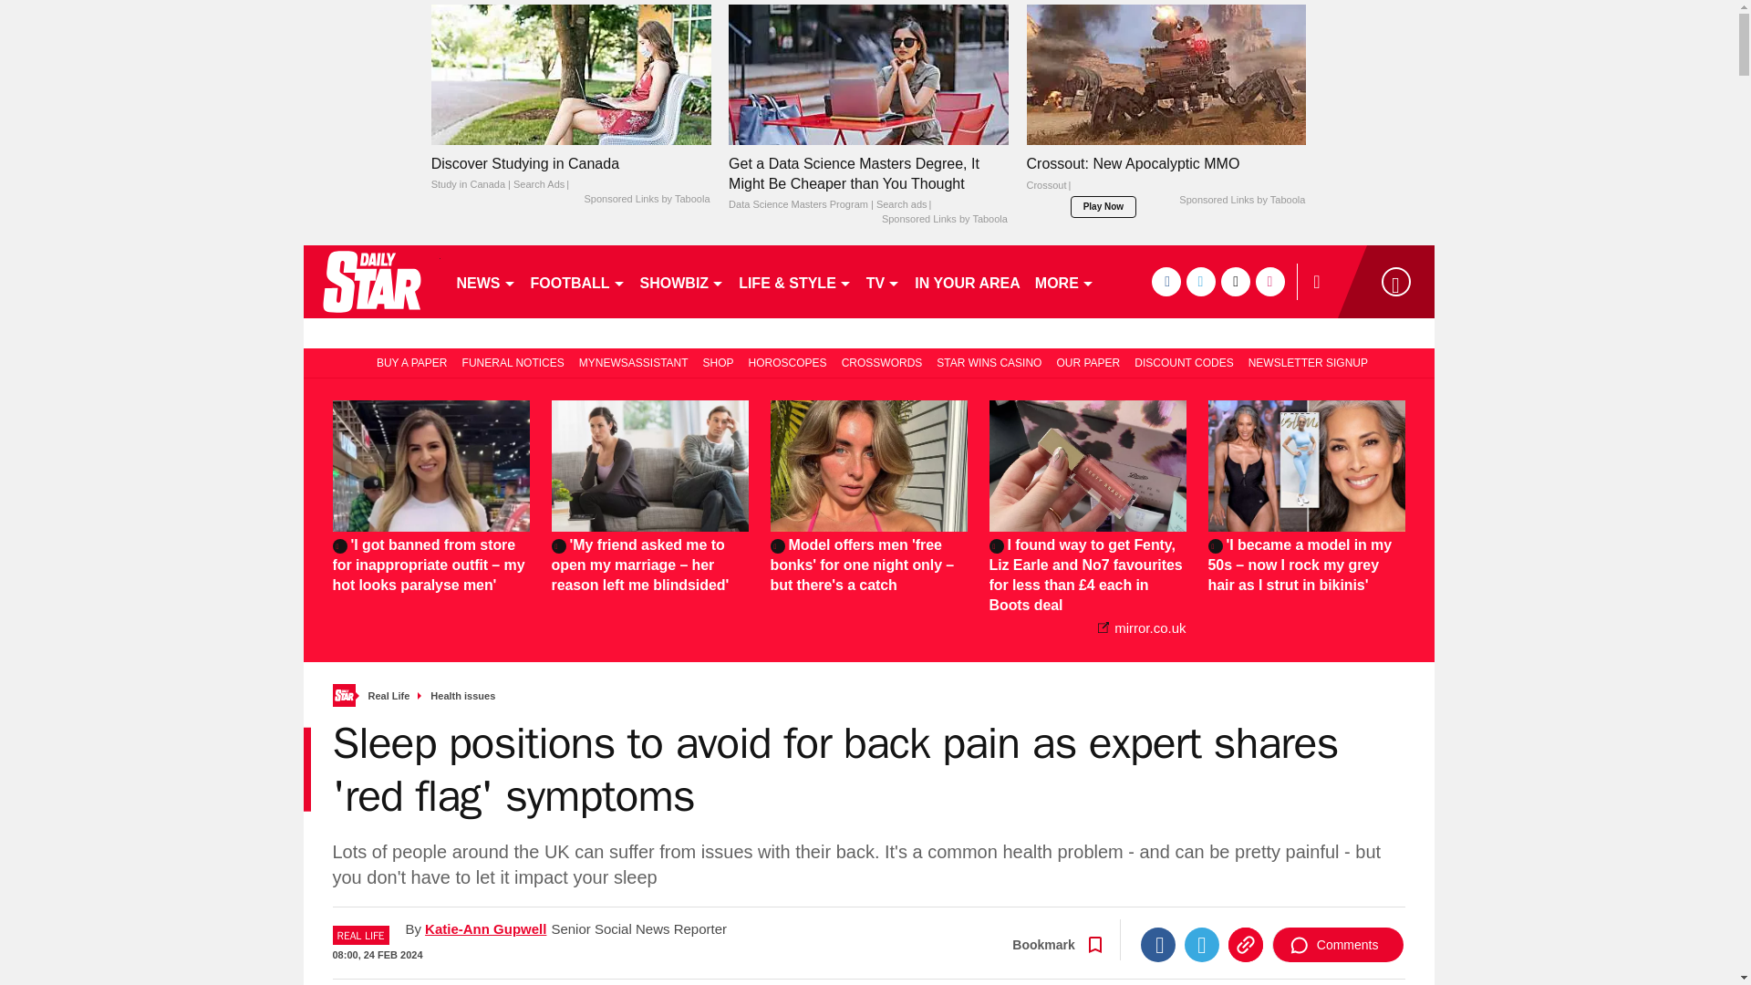 The height and width of the screenshot is (985, 1751). Describe the element at coordinates (370, 281) in the screenshot. I see `dailystar` at that location.